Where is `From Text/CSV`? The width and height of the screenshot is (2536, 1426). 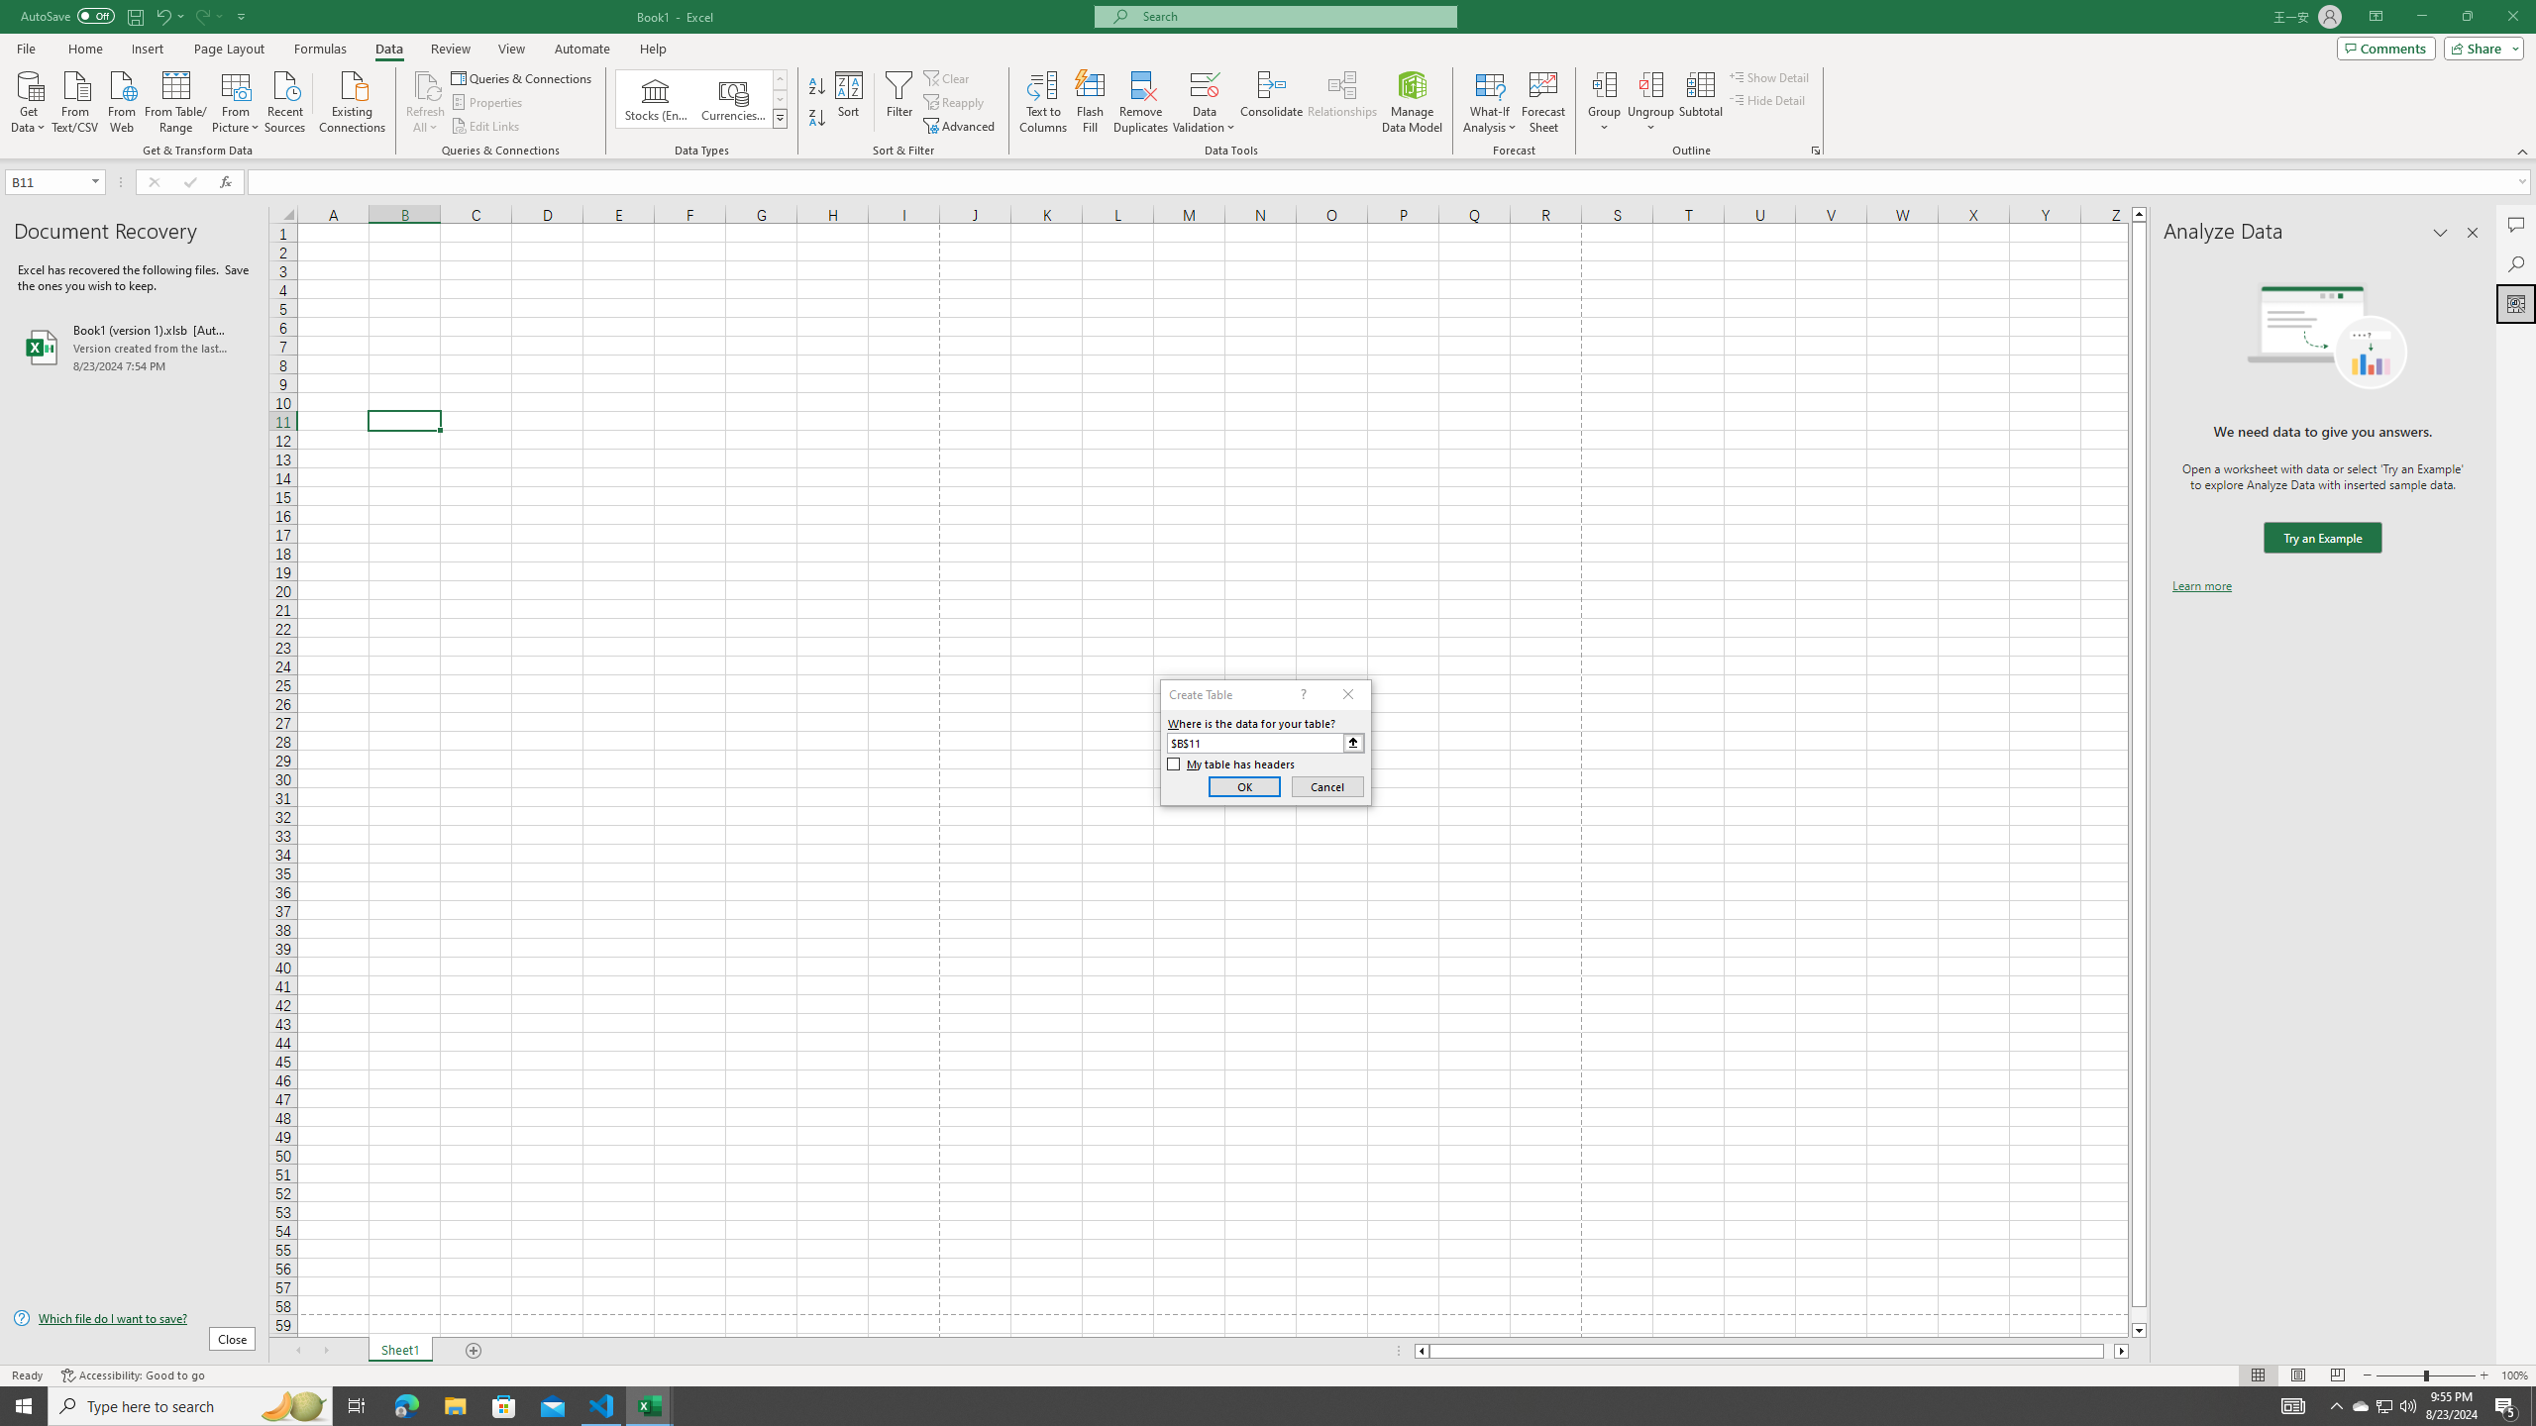
From Text/CSV is located at coordinates (75, 100).